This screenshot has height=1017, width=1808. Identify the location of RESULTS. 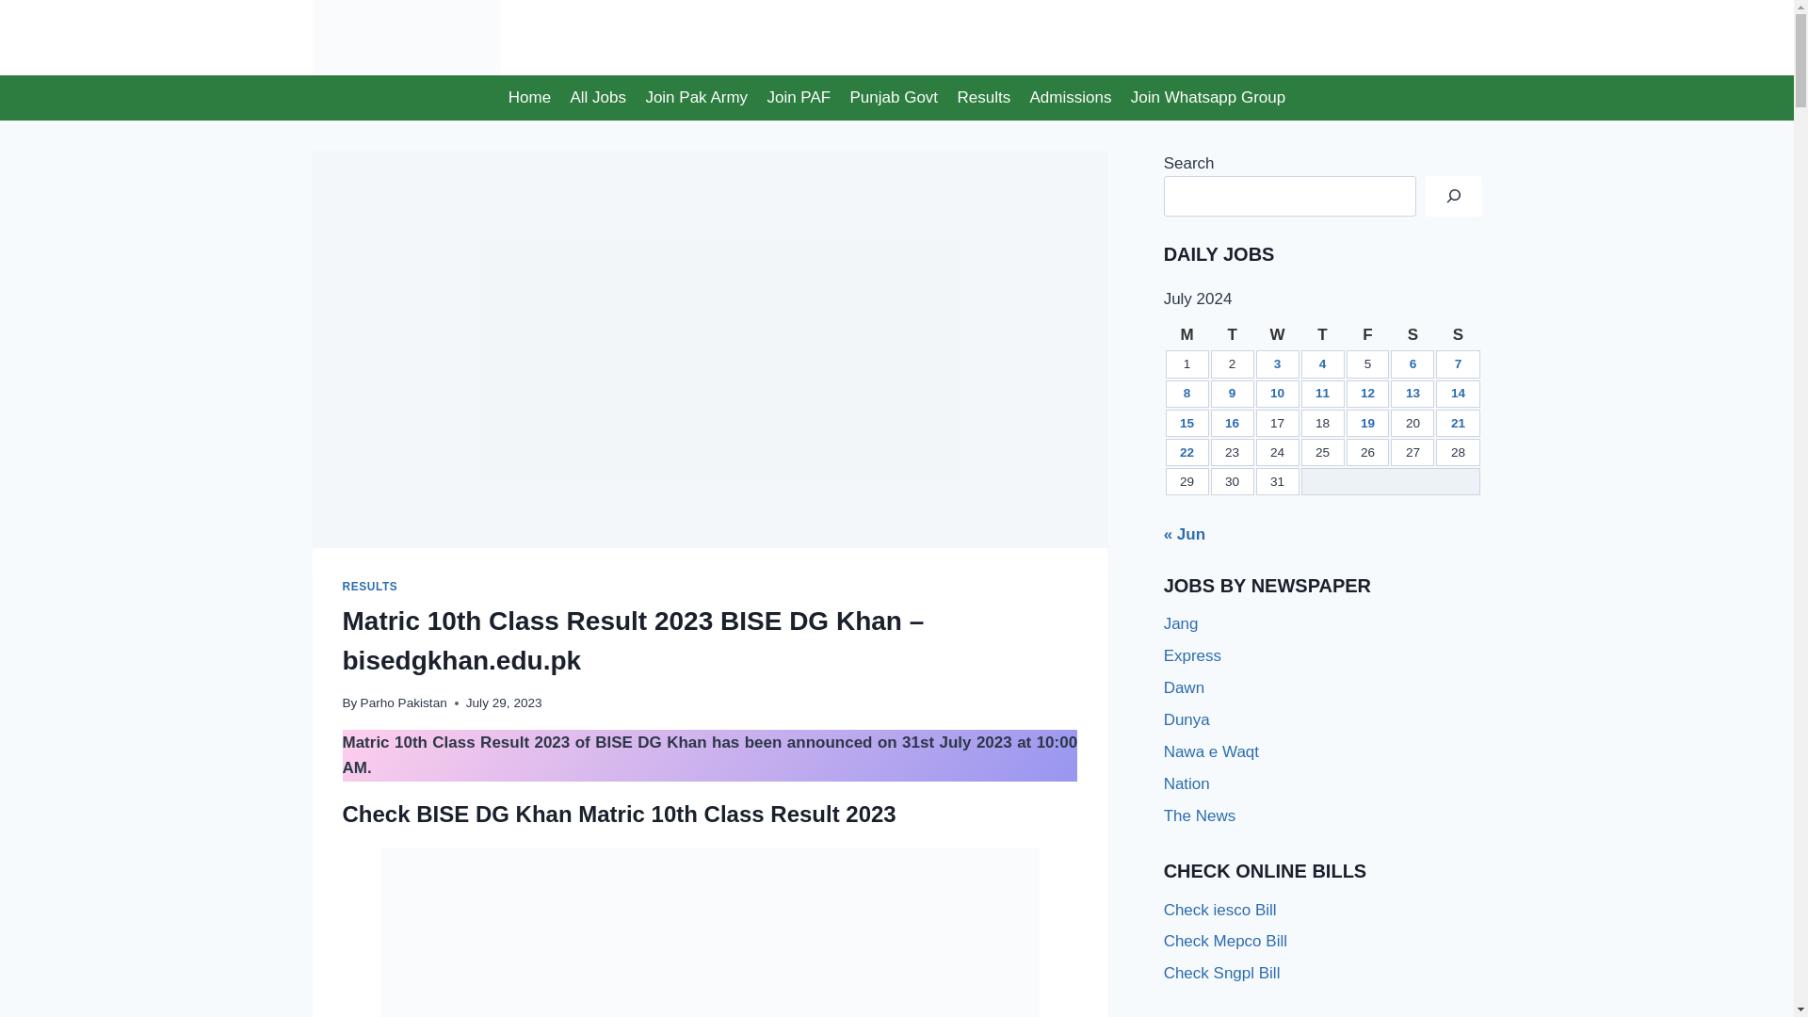
(370, 586).